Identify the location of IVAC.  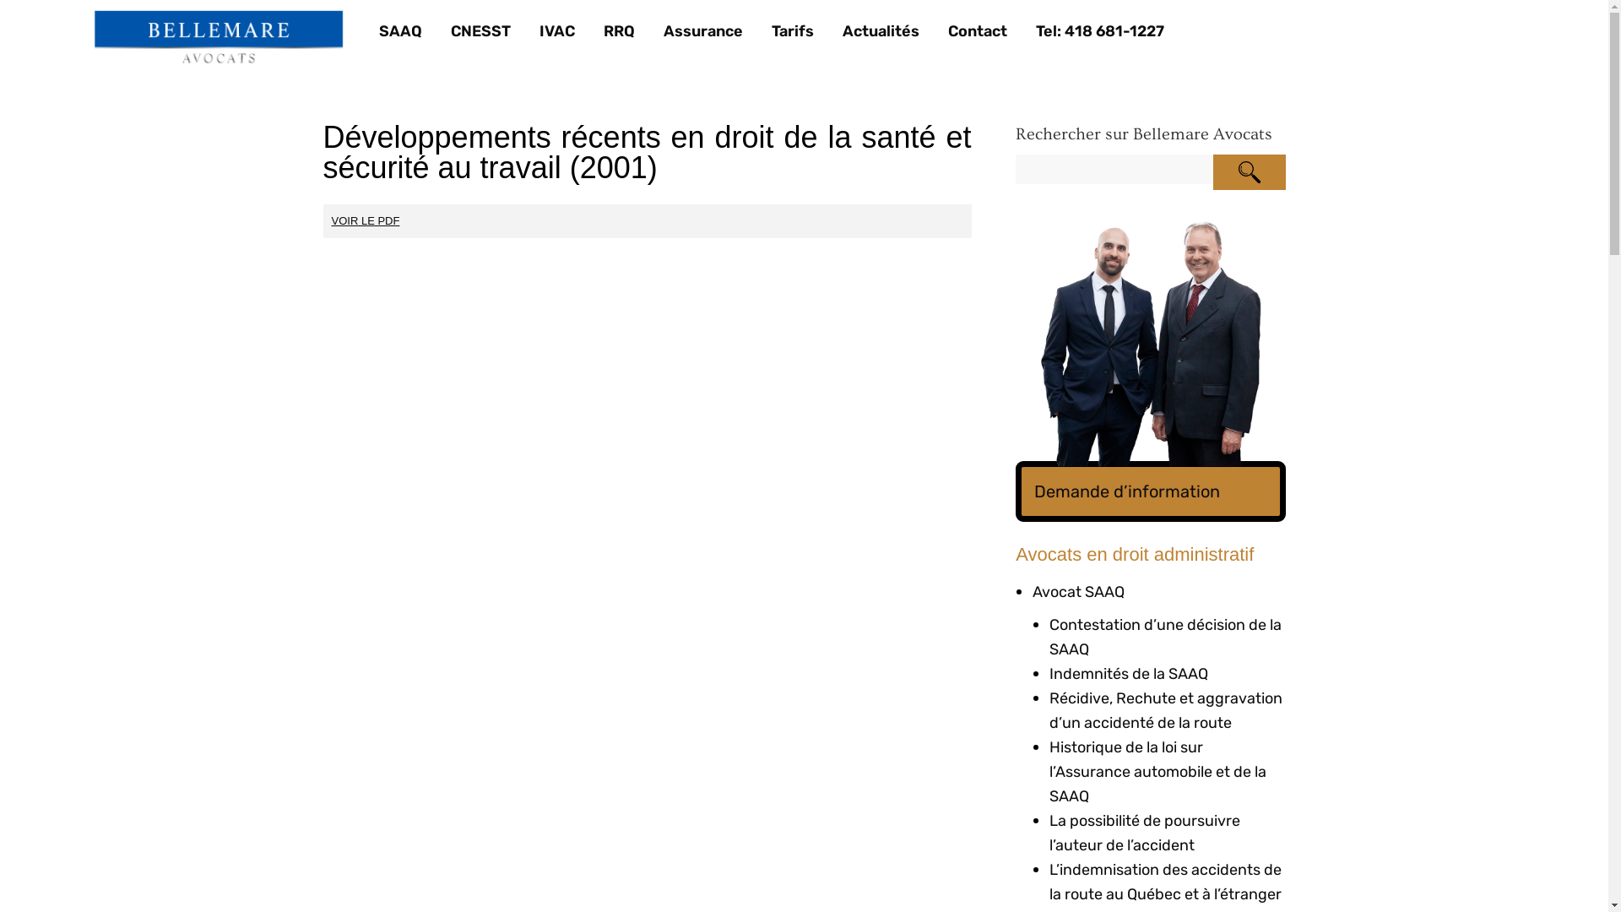
(557, 31).